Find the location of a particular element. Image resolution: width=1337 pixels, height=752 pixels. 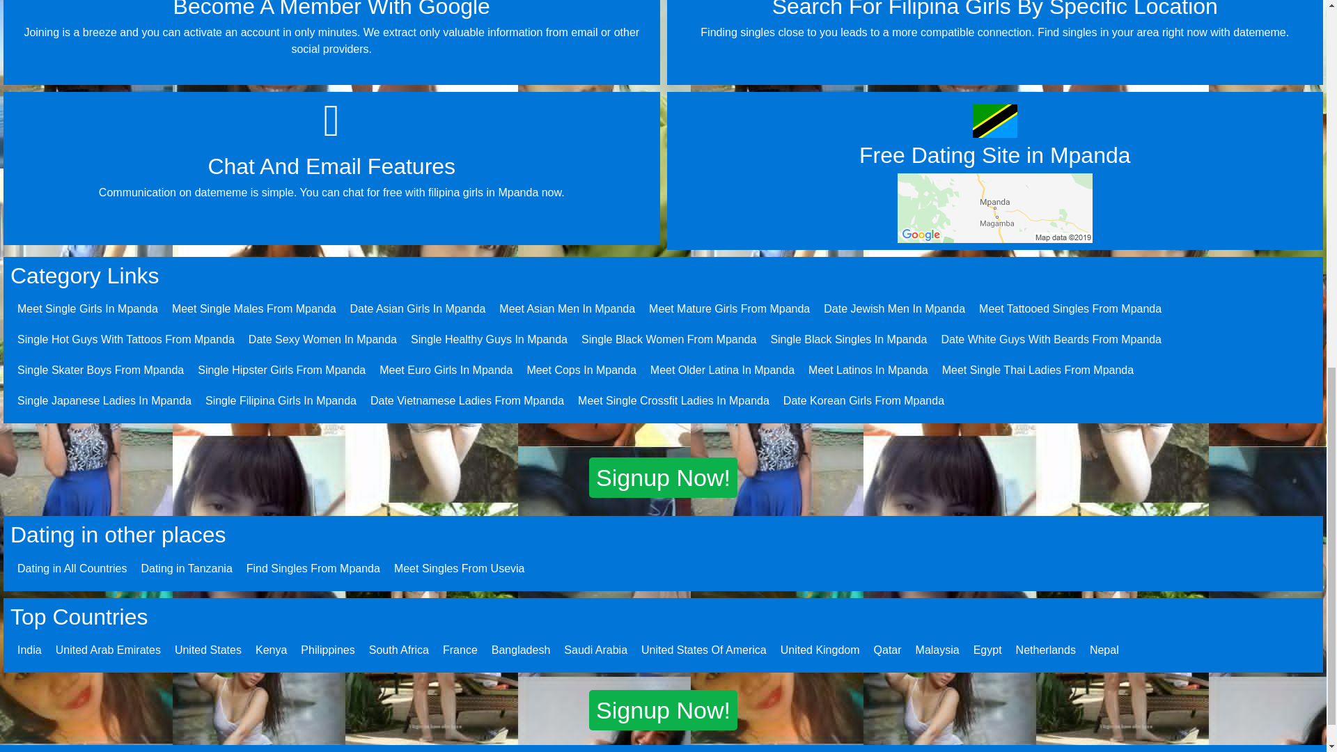

Date Asian Girls In Mpanda is located at coordinates (418, 309).